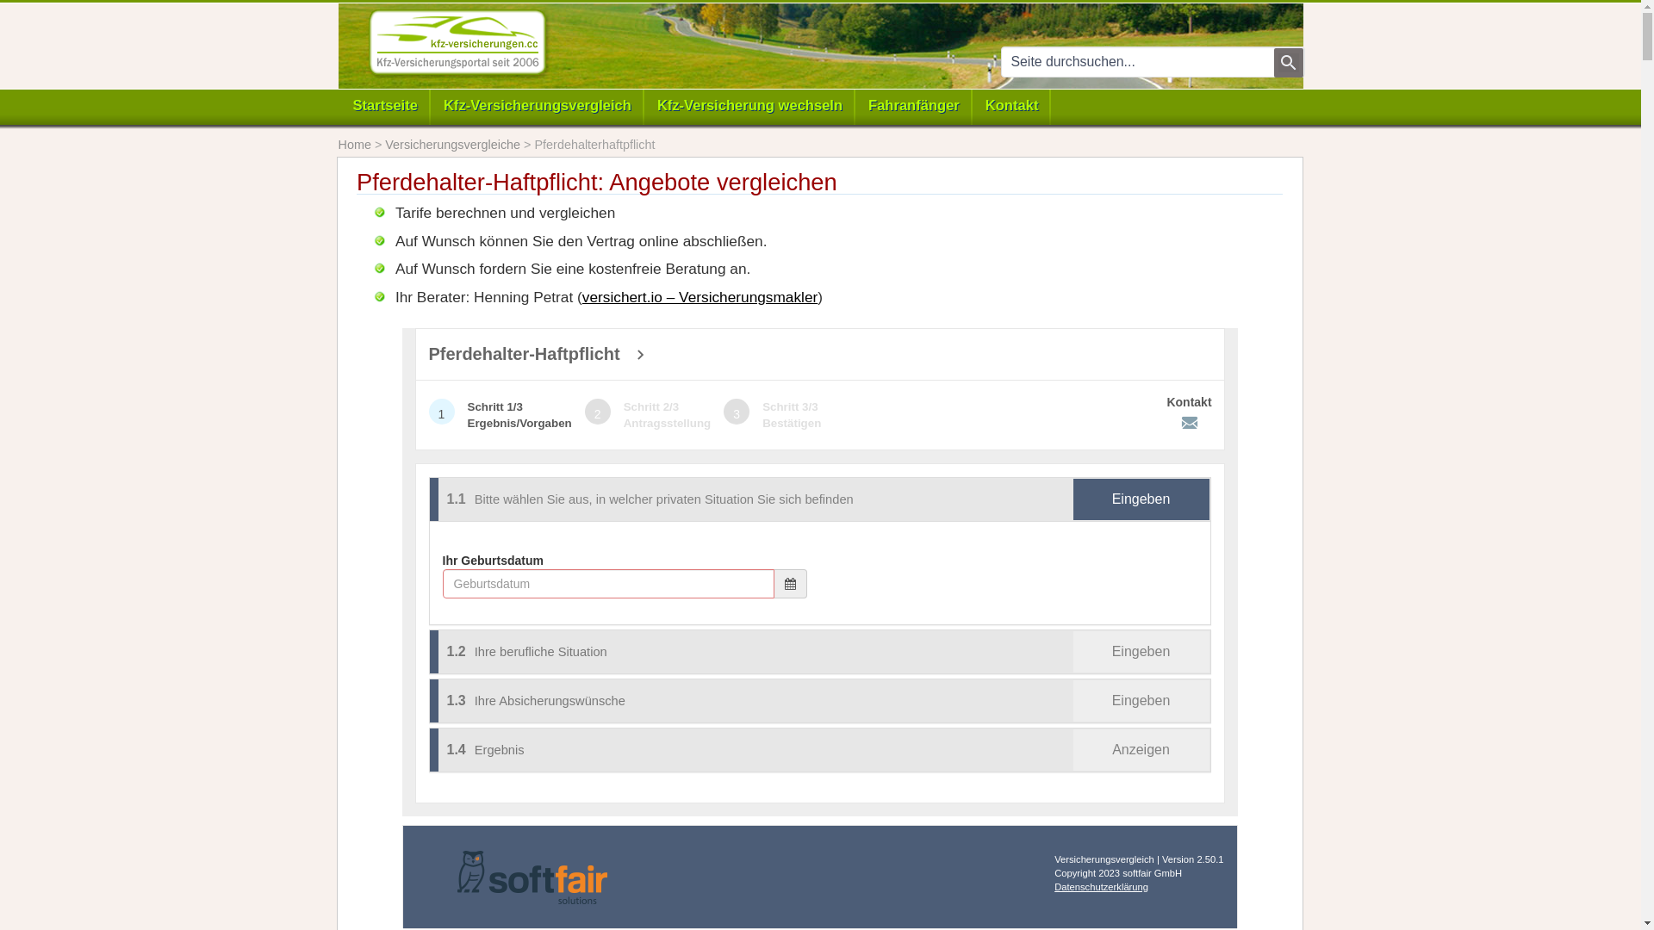 The height and width of the screenshot is (930, 1654). Describe the element at coordinates (457, 43) in the screenshot. I see `kfz-versicherungen.cc` at that location.